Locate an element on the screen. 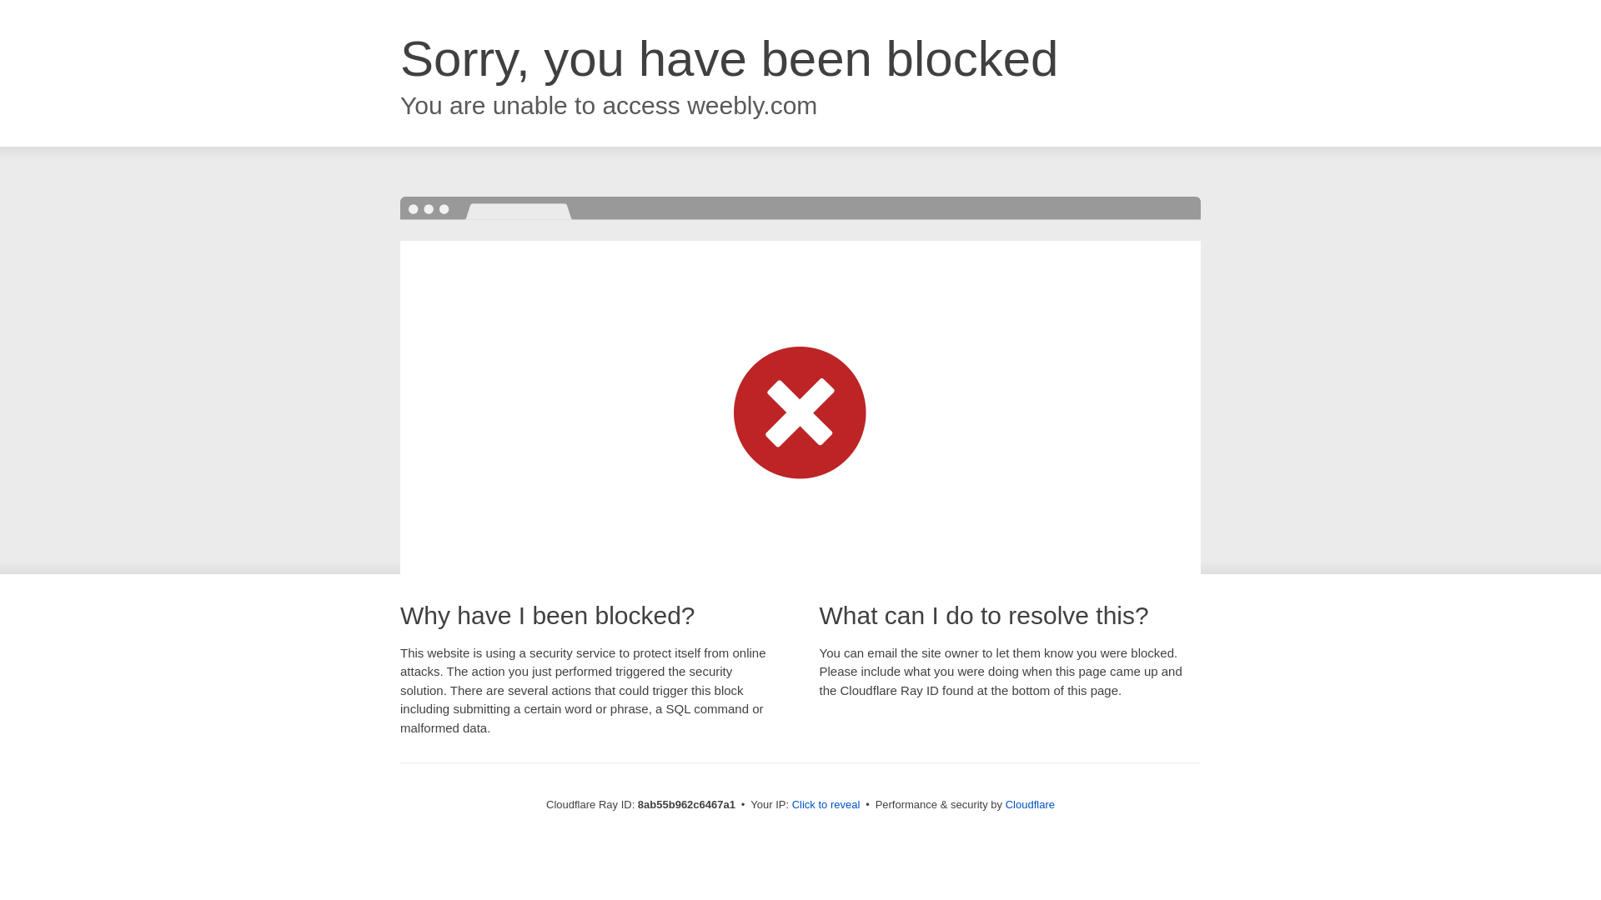 This screenshot has width=1601, height=900. Click to reveal is located at coordinates (826, 805).